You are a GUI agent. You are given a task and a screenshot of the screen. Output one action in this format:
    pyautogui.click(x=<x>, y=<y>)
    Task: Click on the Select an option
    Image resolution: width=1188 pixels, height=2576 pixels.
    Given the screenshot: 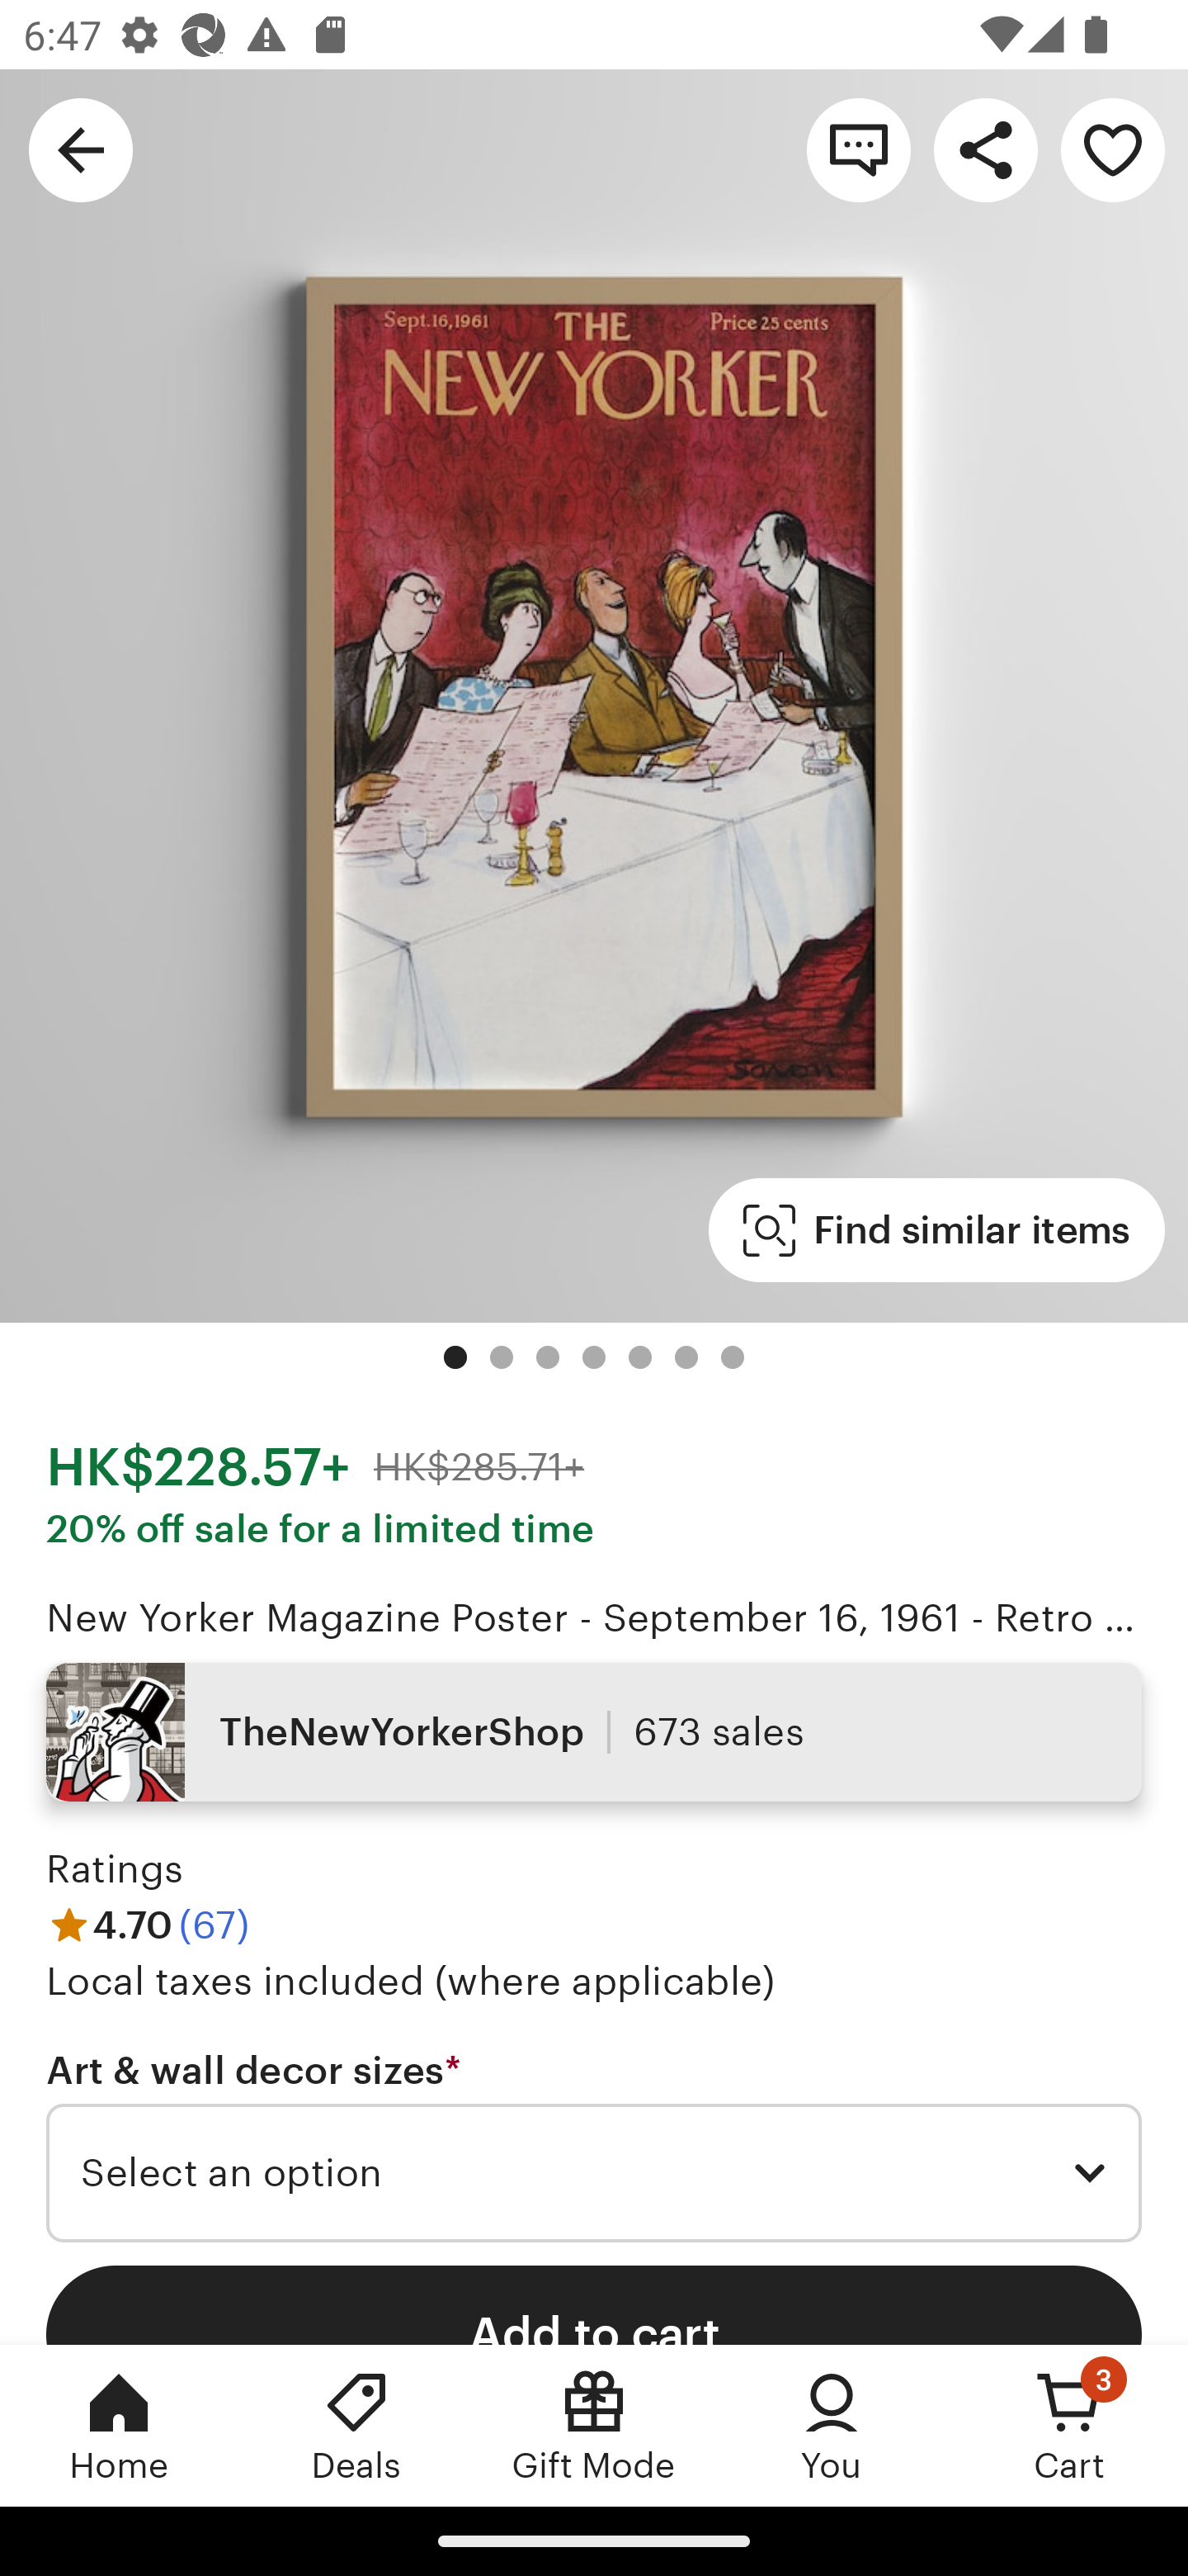 What is the action you would take?
    pyautogui.click(x=594, y=2174)
    